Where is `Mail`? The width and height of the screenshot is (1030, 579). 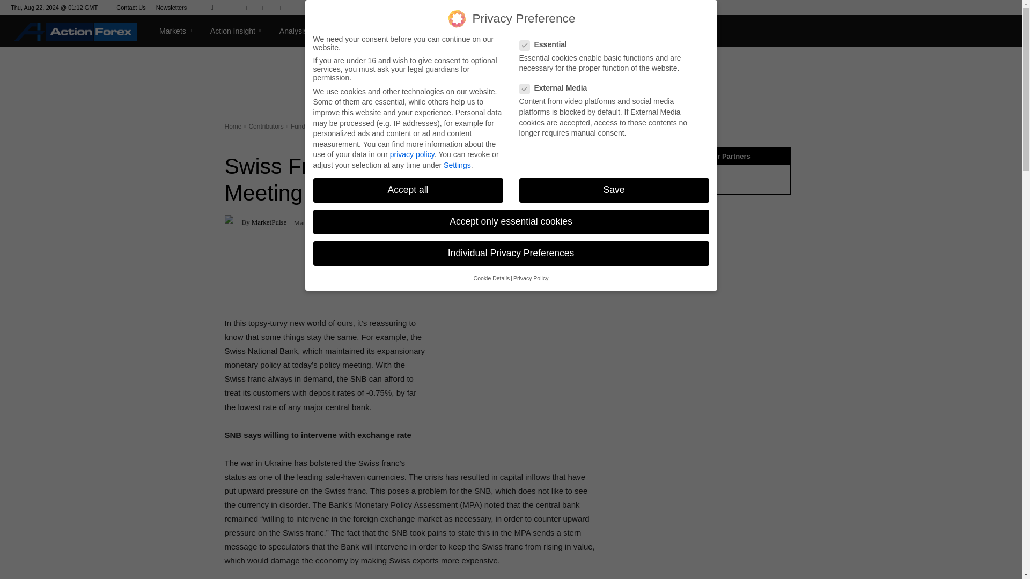
Mail is located at coordinates (246, 8).